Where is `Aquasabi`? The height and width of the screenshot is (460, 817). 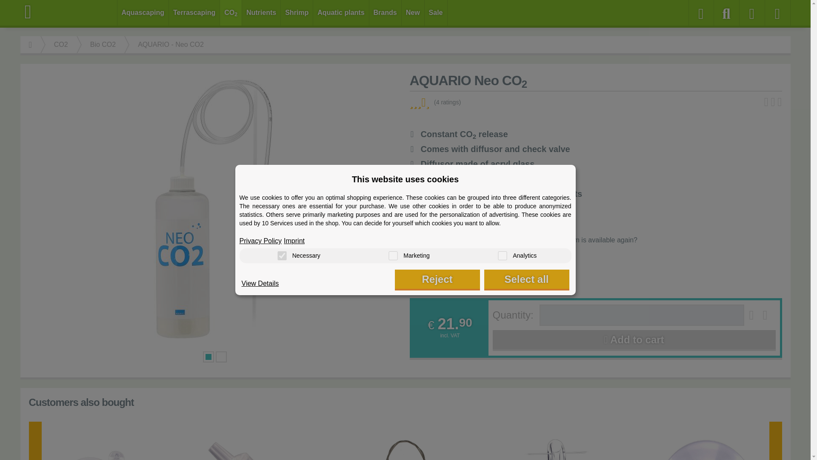 Aquasabi is located at coordinates (69, 12).